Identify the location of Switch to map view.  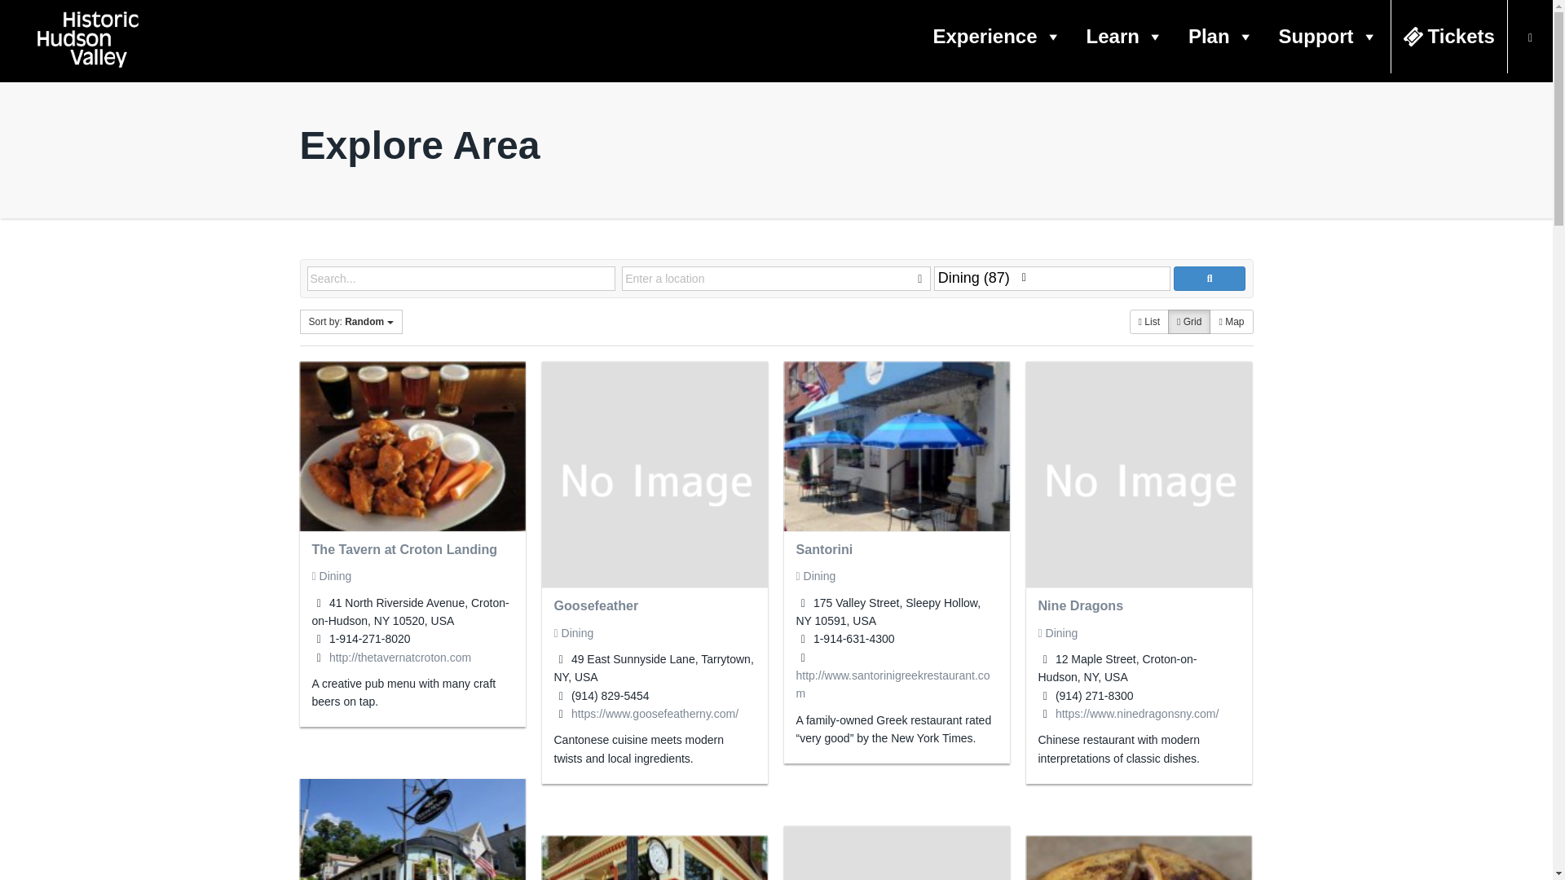
(1231, 322).